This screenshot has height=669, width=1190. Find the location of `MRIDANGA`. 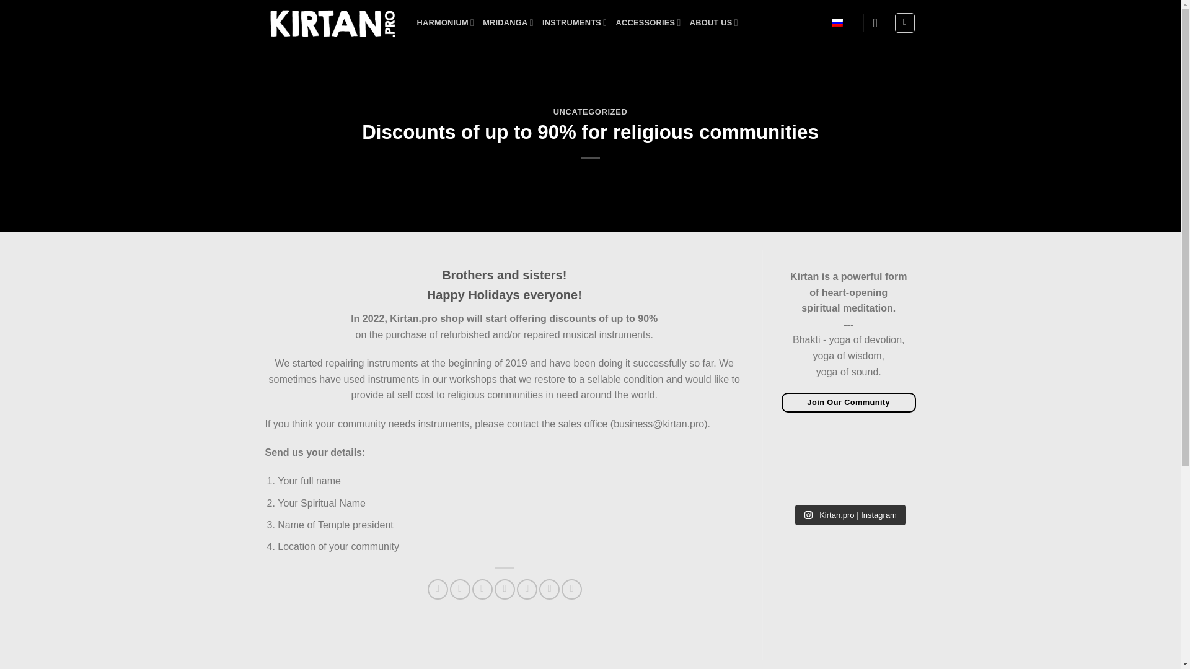

MRIDANGA is located at coordinates (508, 22).